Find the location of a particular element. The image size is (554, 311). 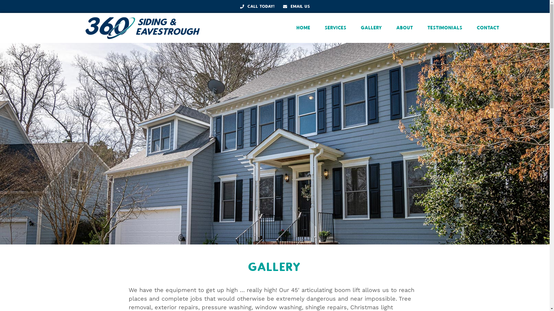

TESTIMONIALS is located at coordinates (445, 28).